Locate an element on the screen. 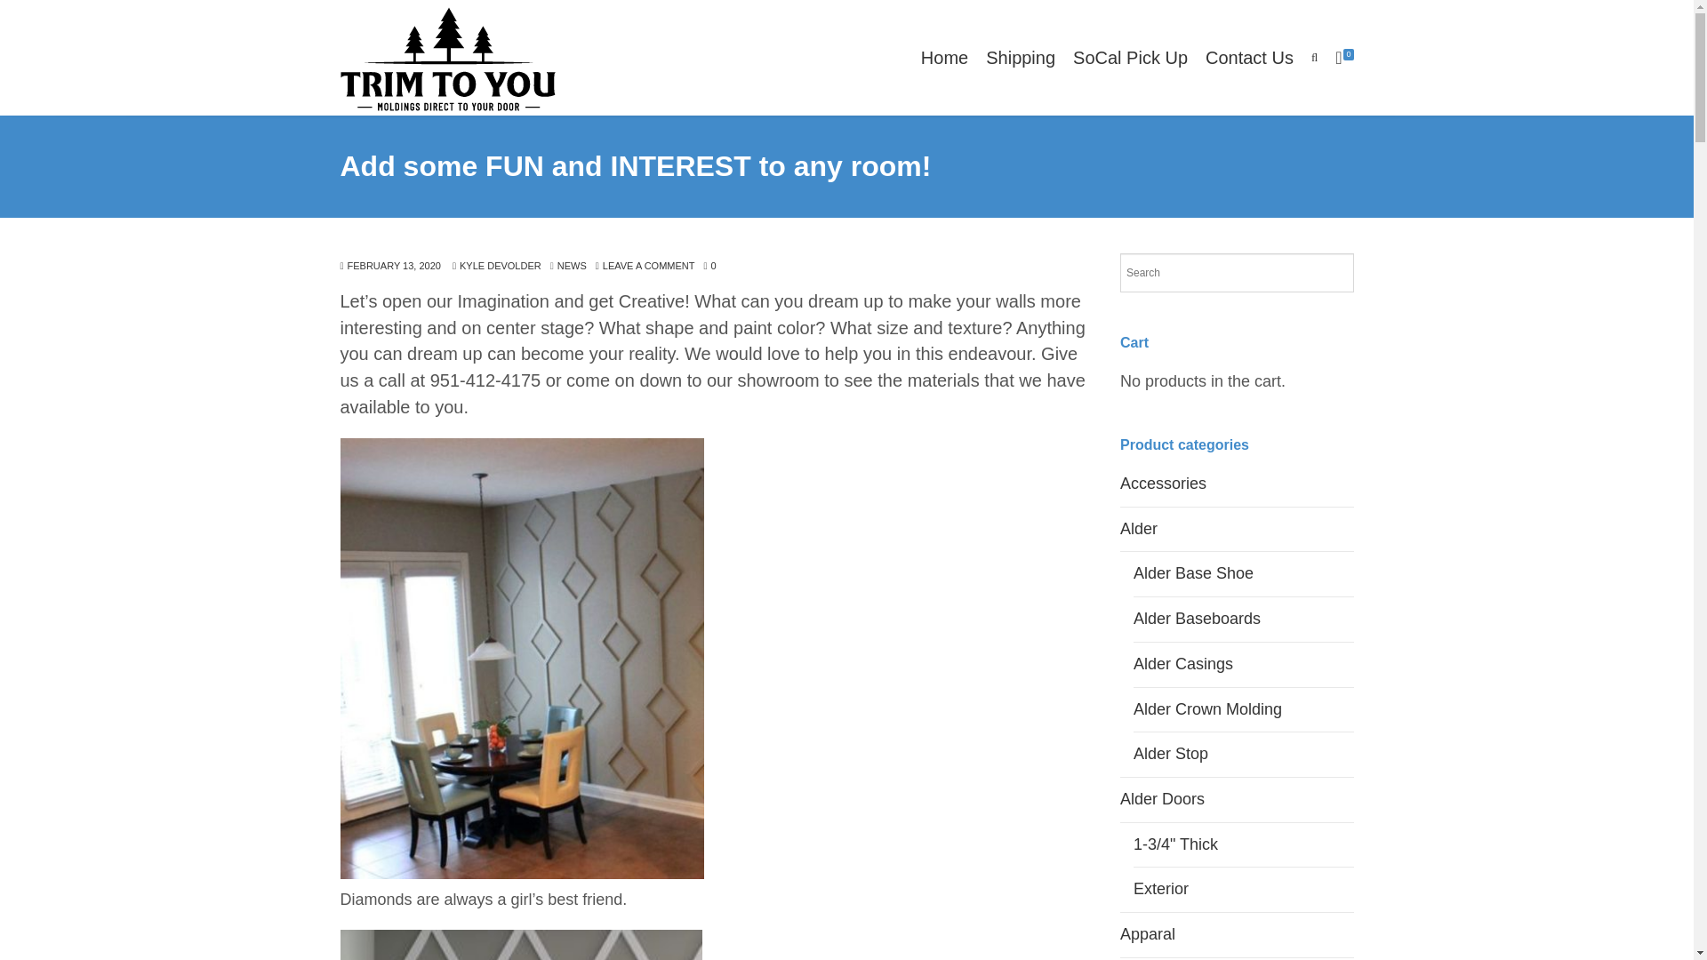  Contact Us is located at coordinates (1248, 57).